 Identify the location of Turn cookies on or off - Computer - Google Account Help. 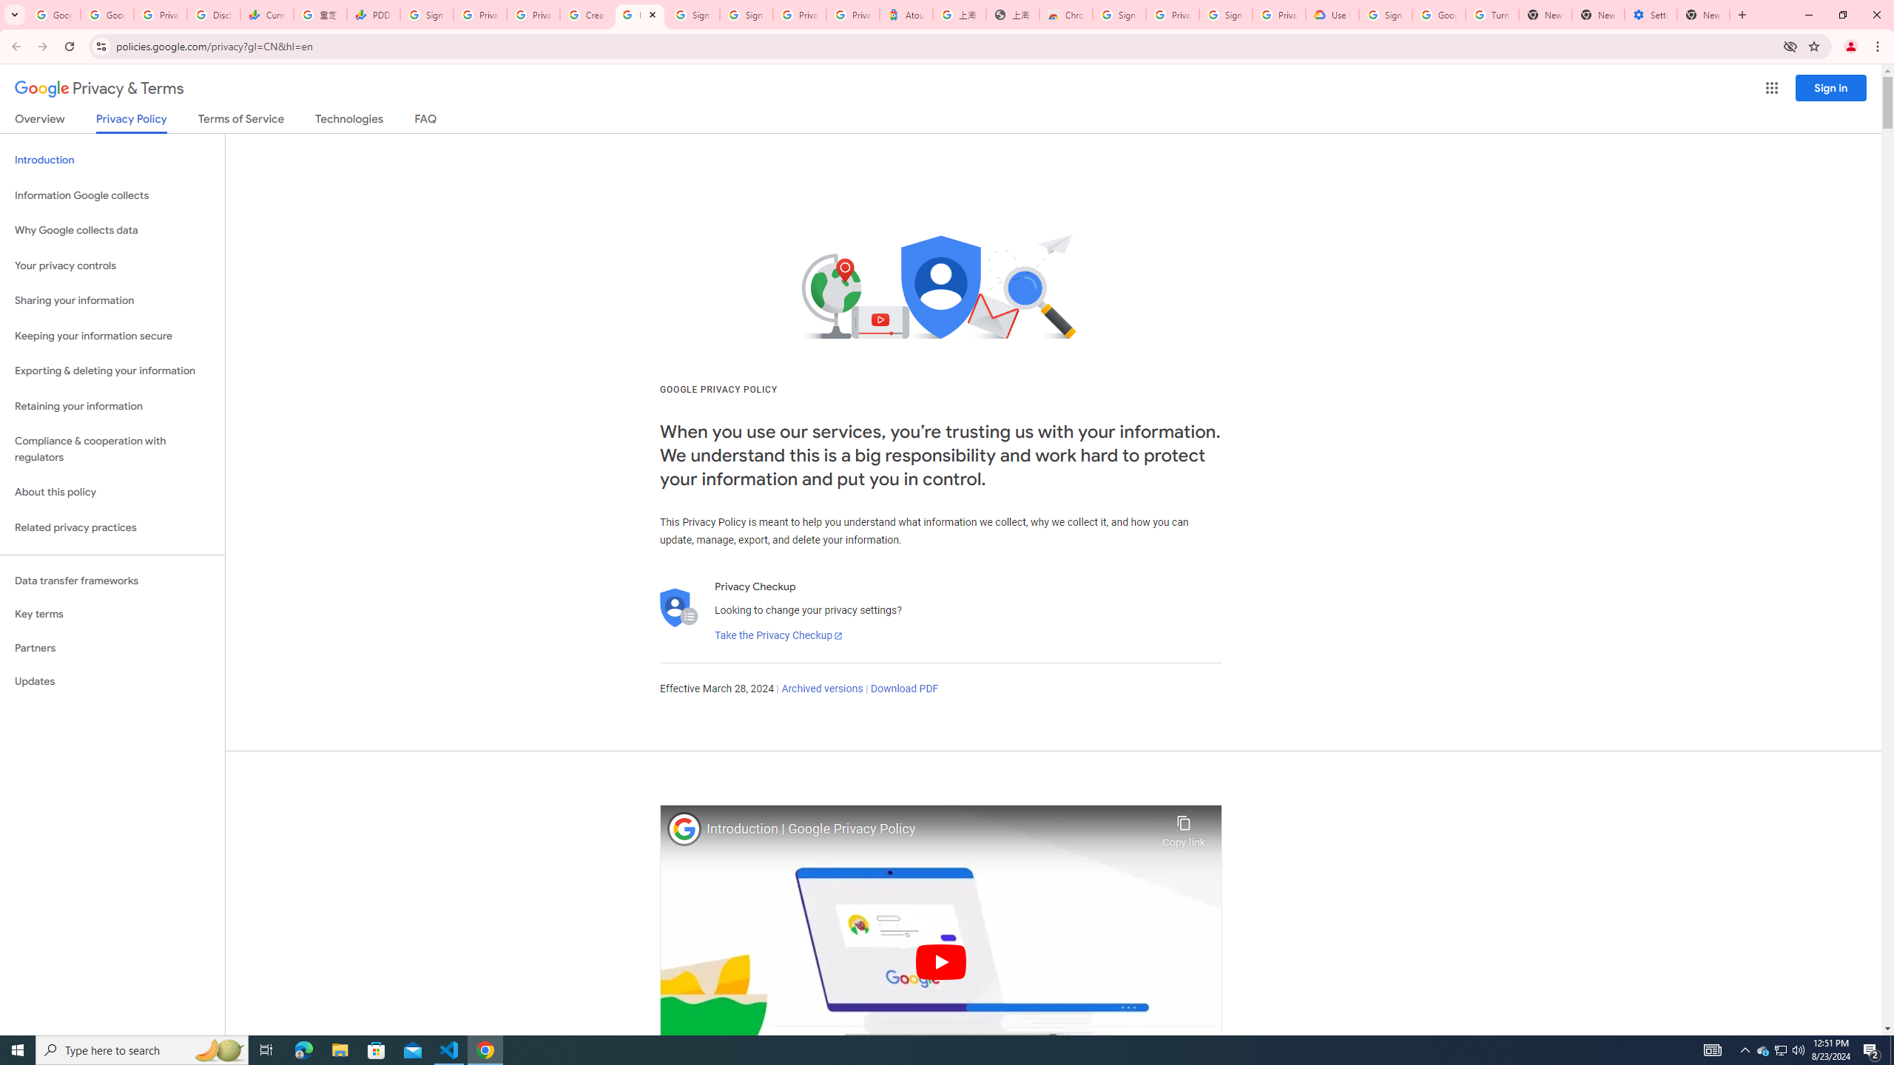
(1492, 15).